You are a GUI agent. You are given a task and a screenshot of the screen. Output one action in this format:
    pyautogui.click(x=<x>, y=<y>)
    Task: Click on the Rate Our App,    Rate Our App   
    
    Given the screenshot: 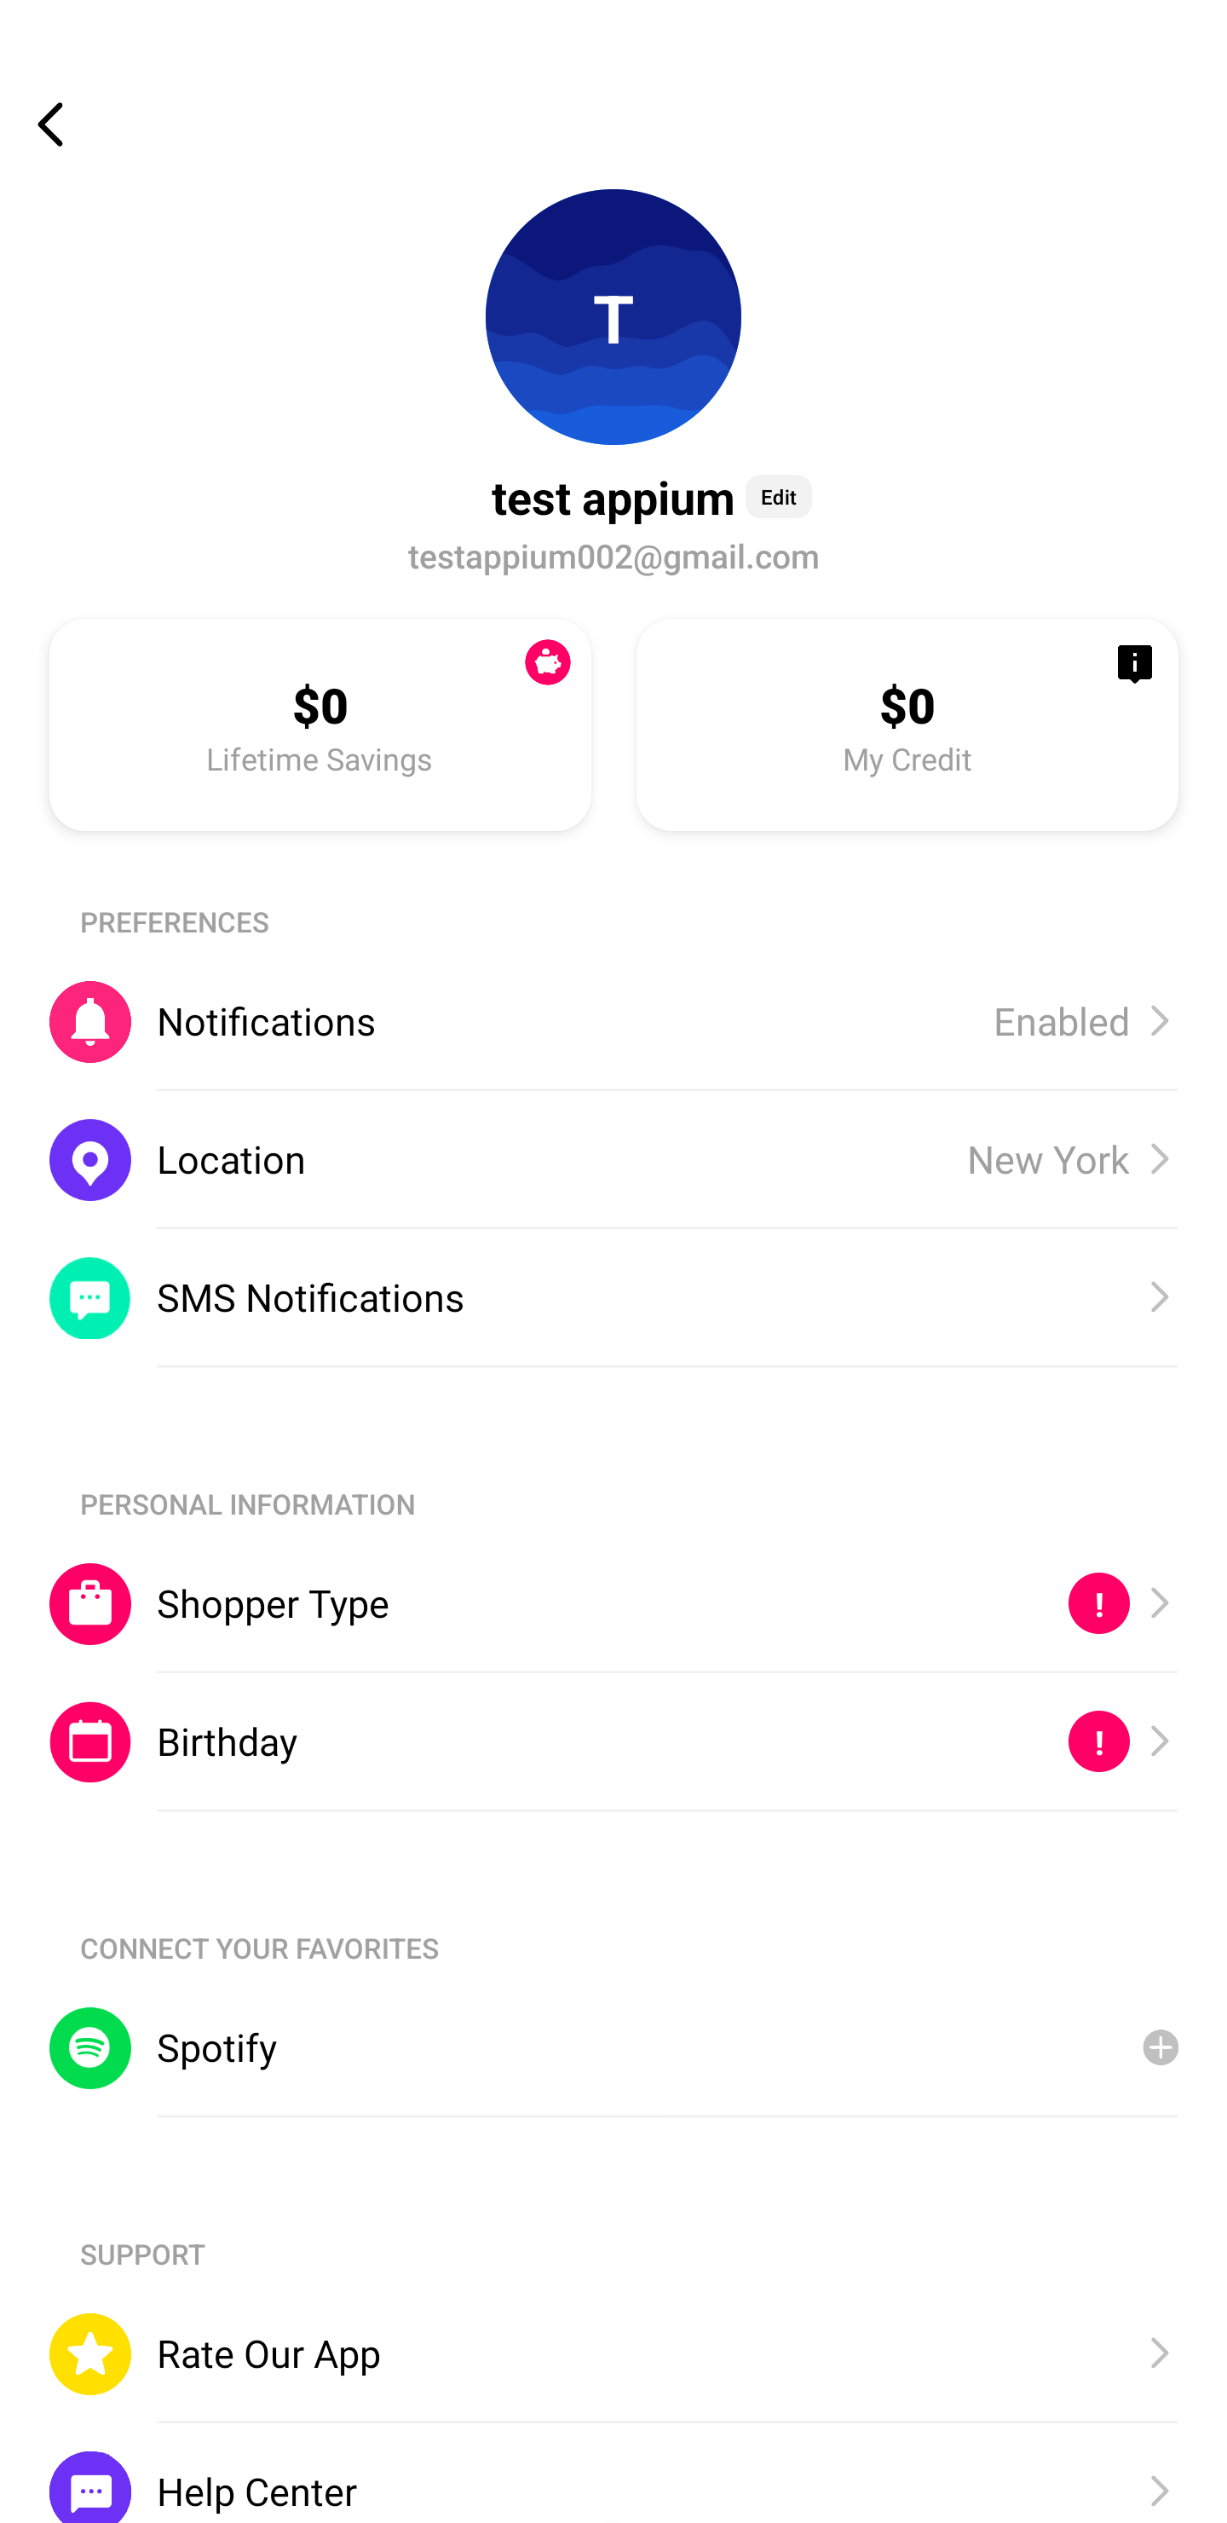 What is the action you would take?
    pyautogui.click(x=613, y=2353)
    